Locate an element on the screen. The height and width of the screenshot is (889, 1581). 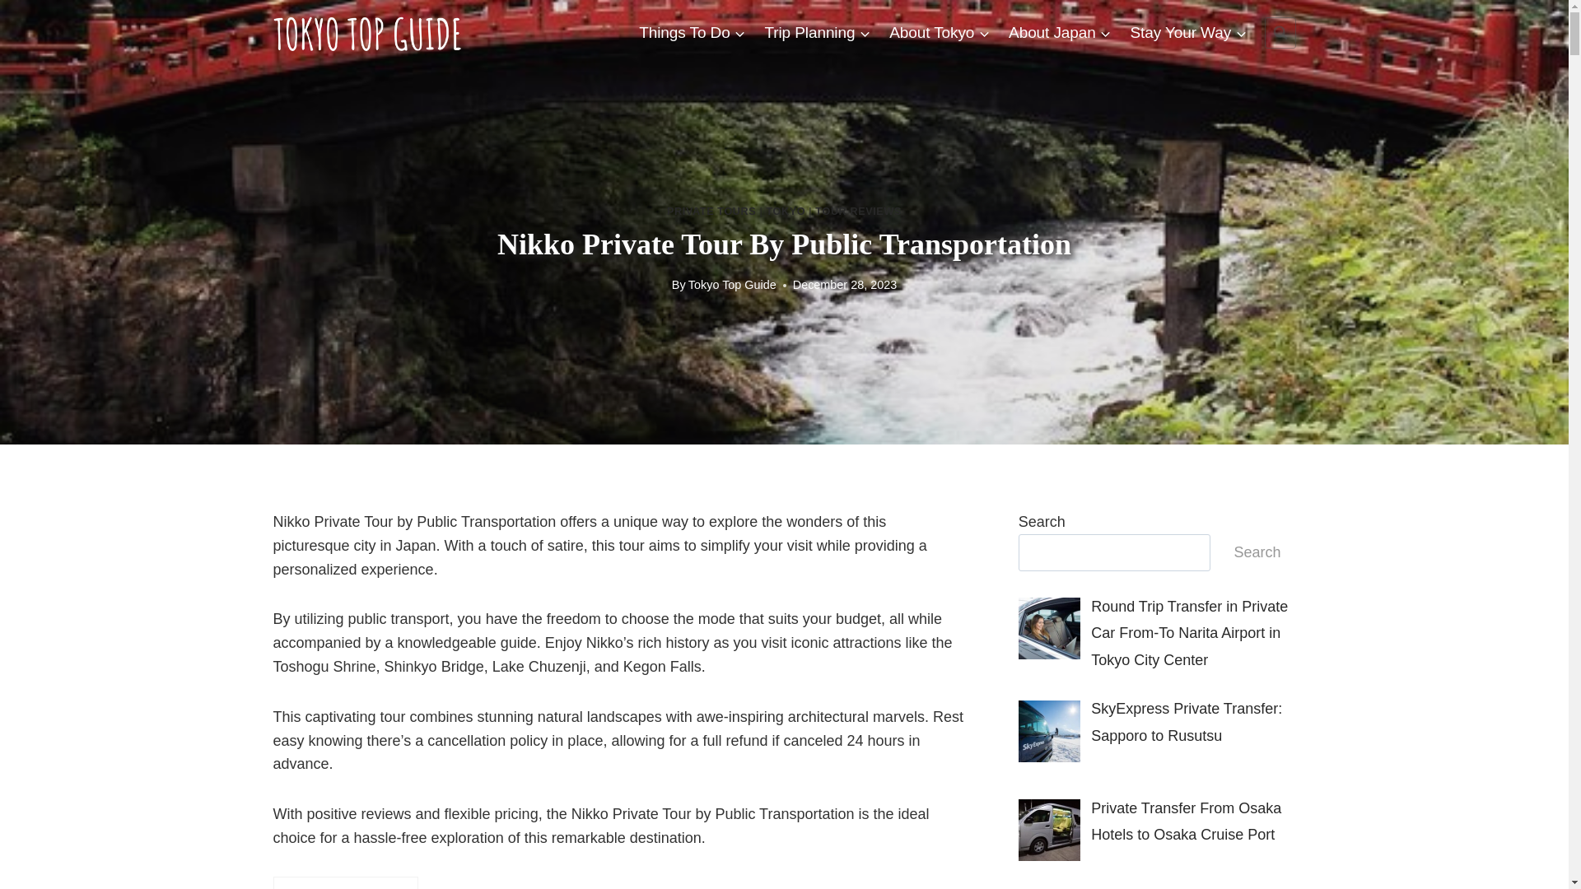
Tokyo Top Guide is located at coordinates (731, 285).